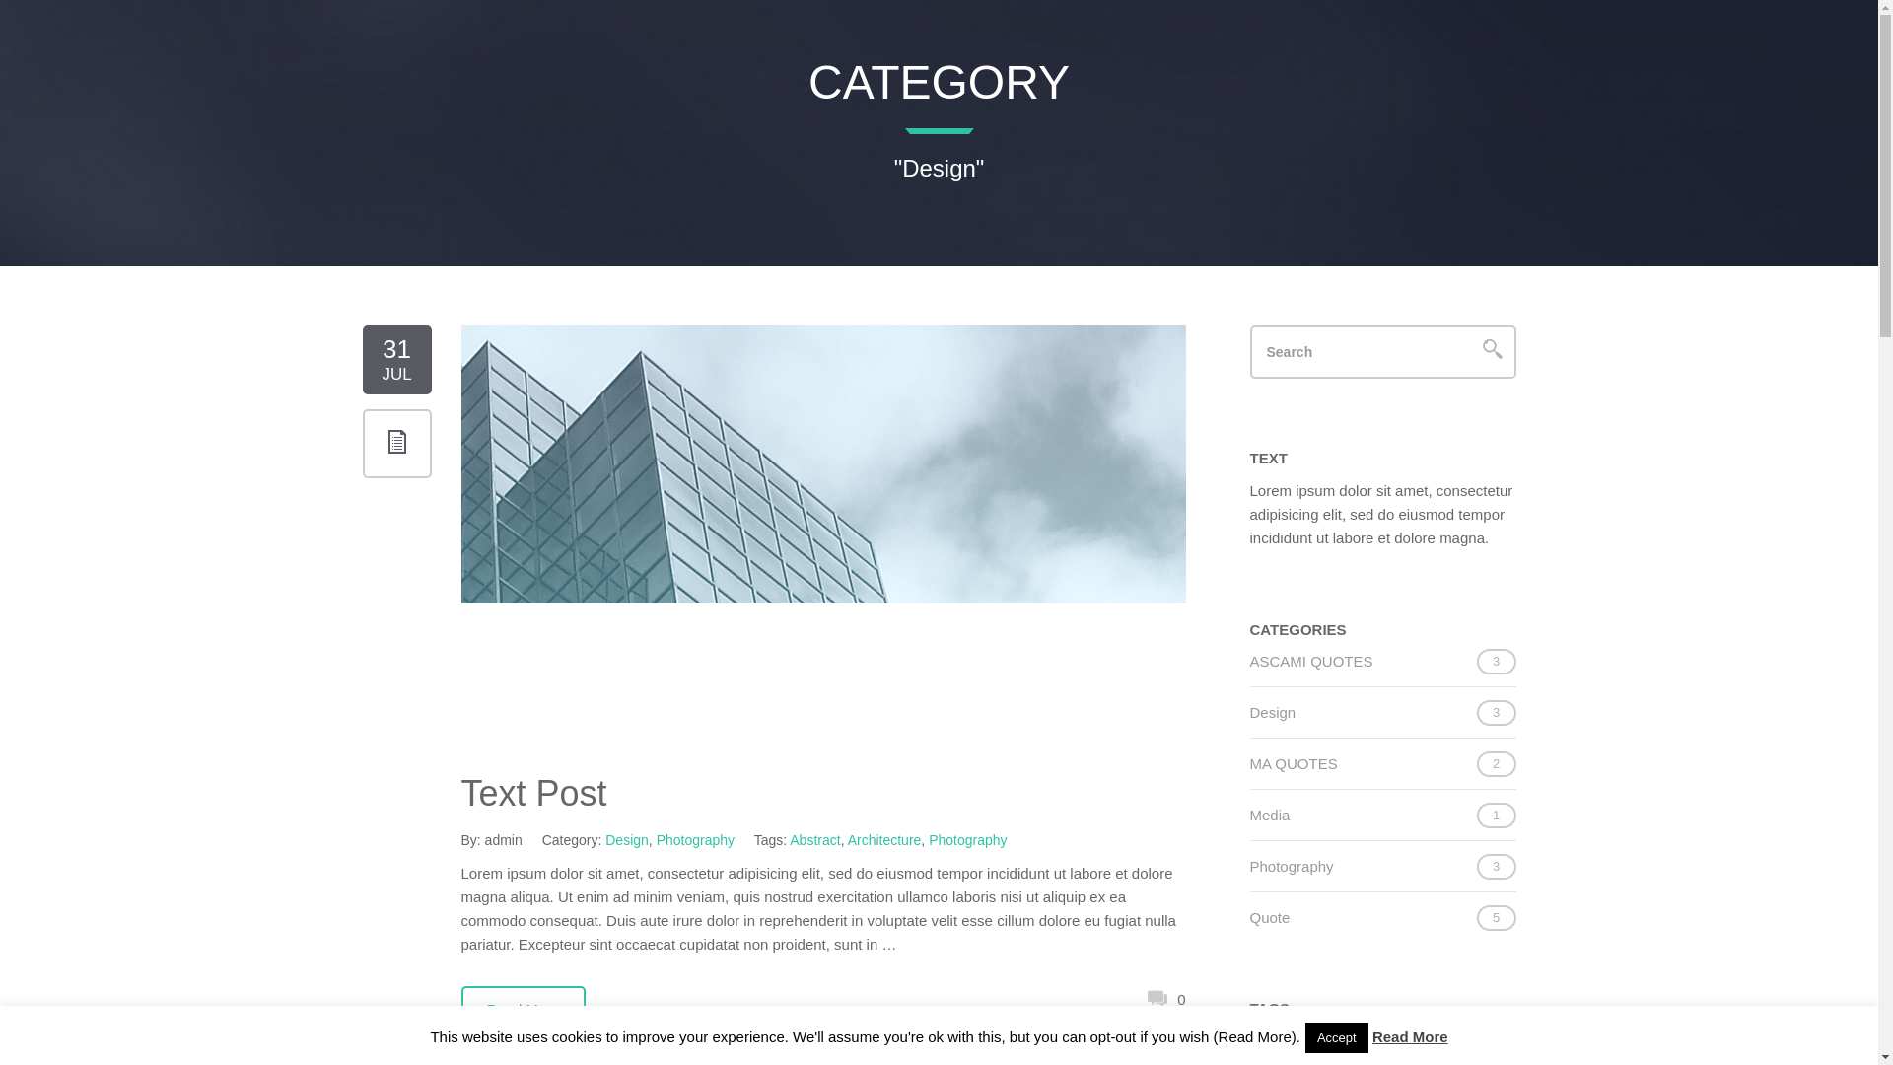  I want to click on Accept, so click(1337, 1037).